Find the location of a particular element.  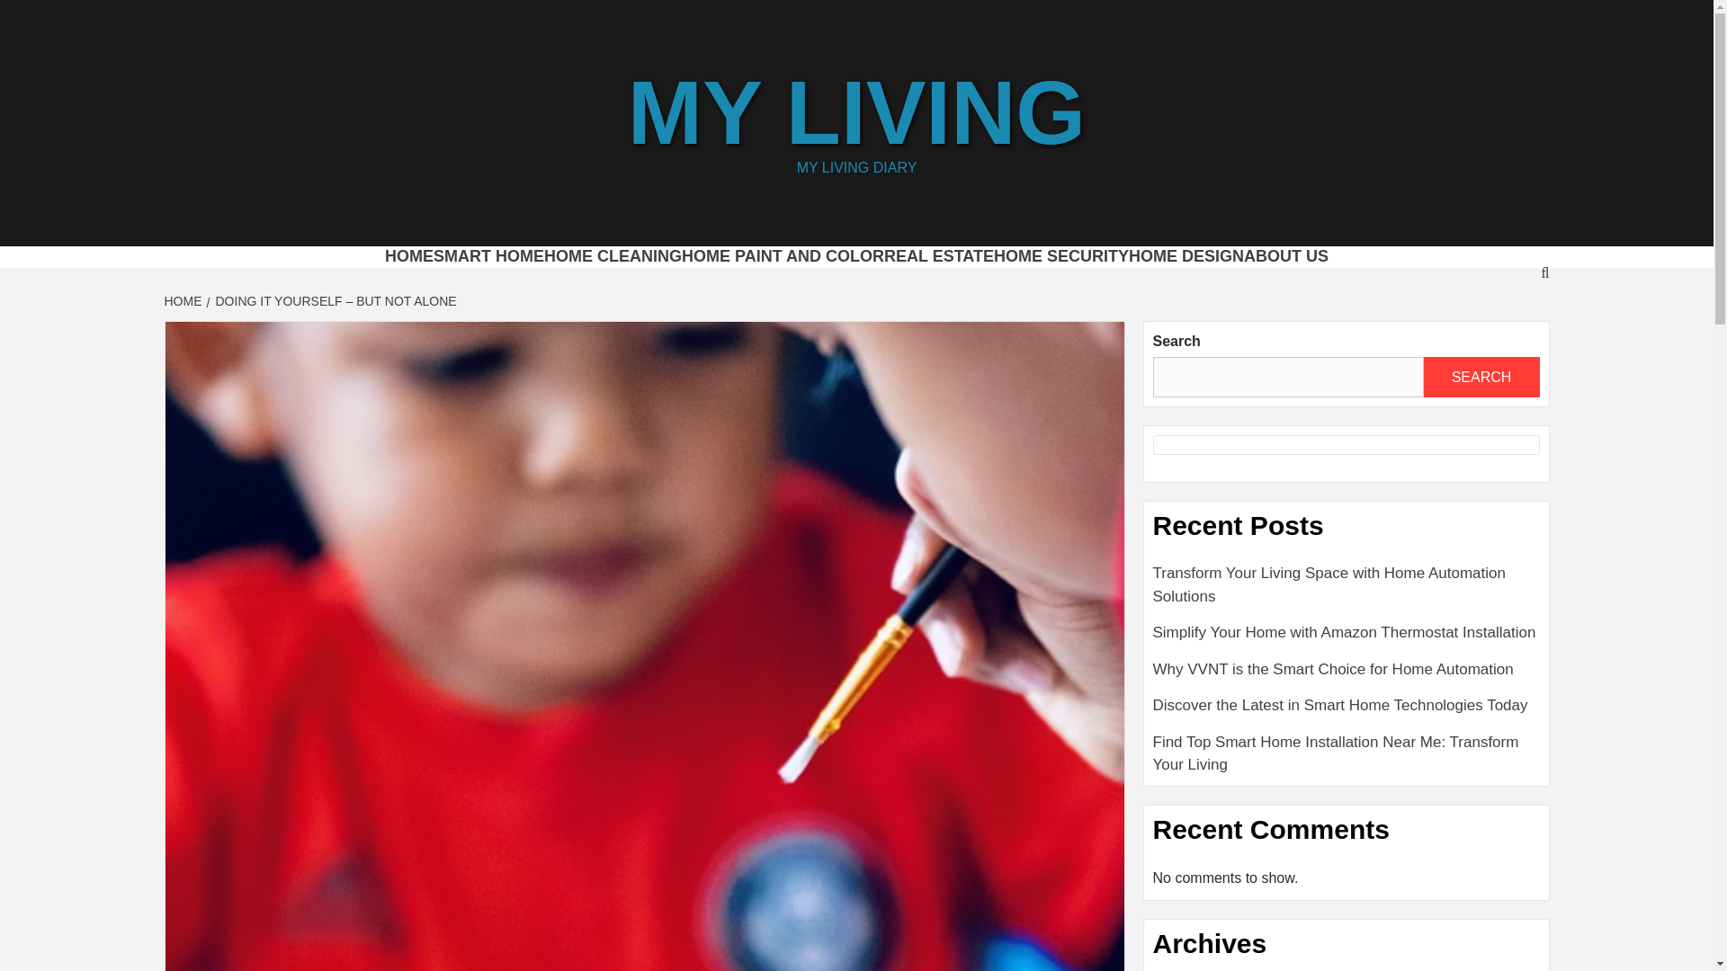

HOME PAINT AND COLOR is located at coordinates (783, 255).